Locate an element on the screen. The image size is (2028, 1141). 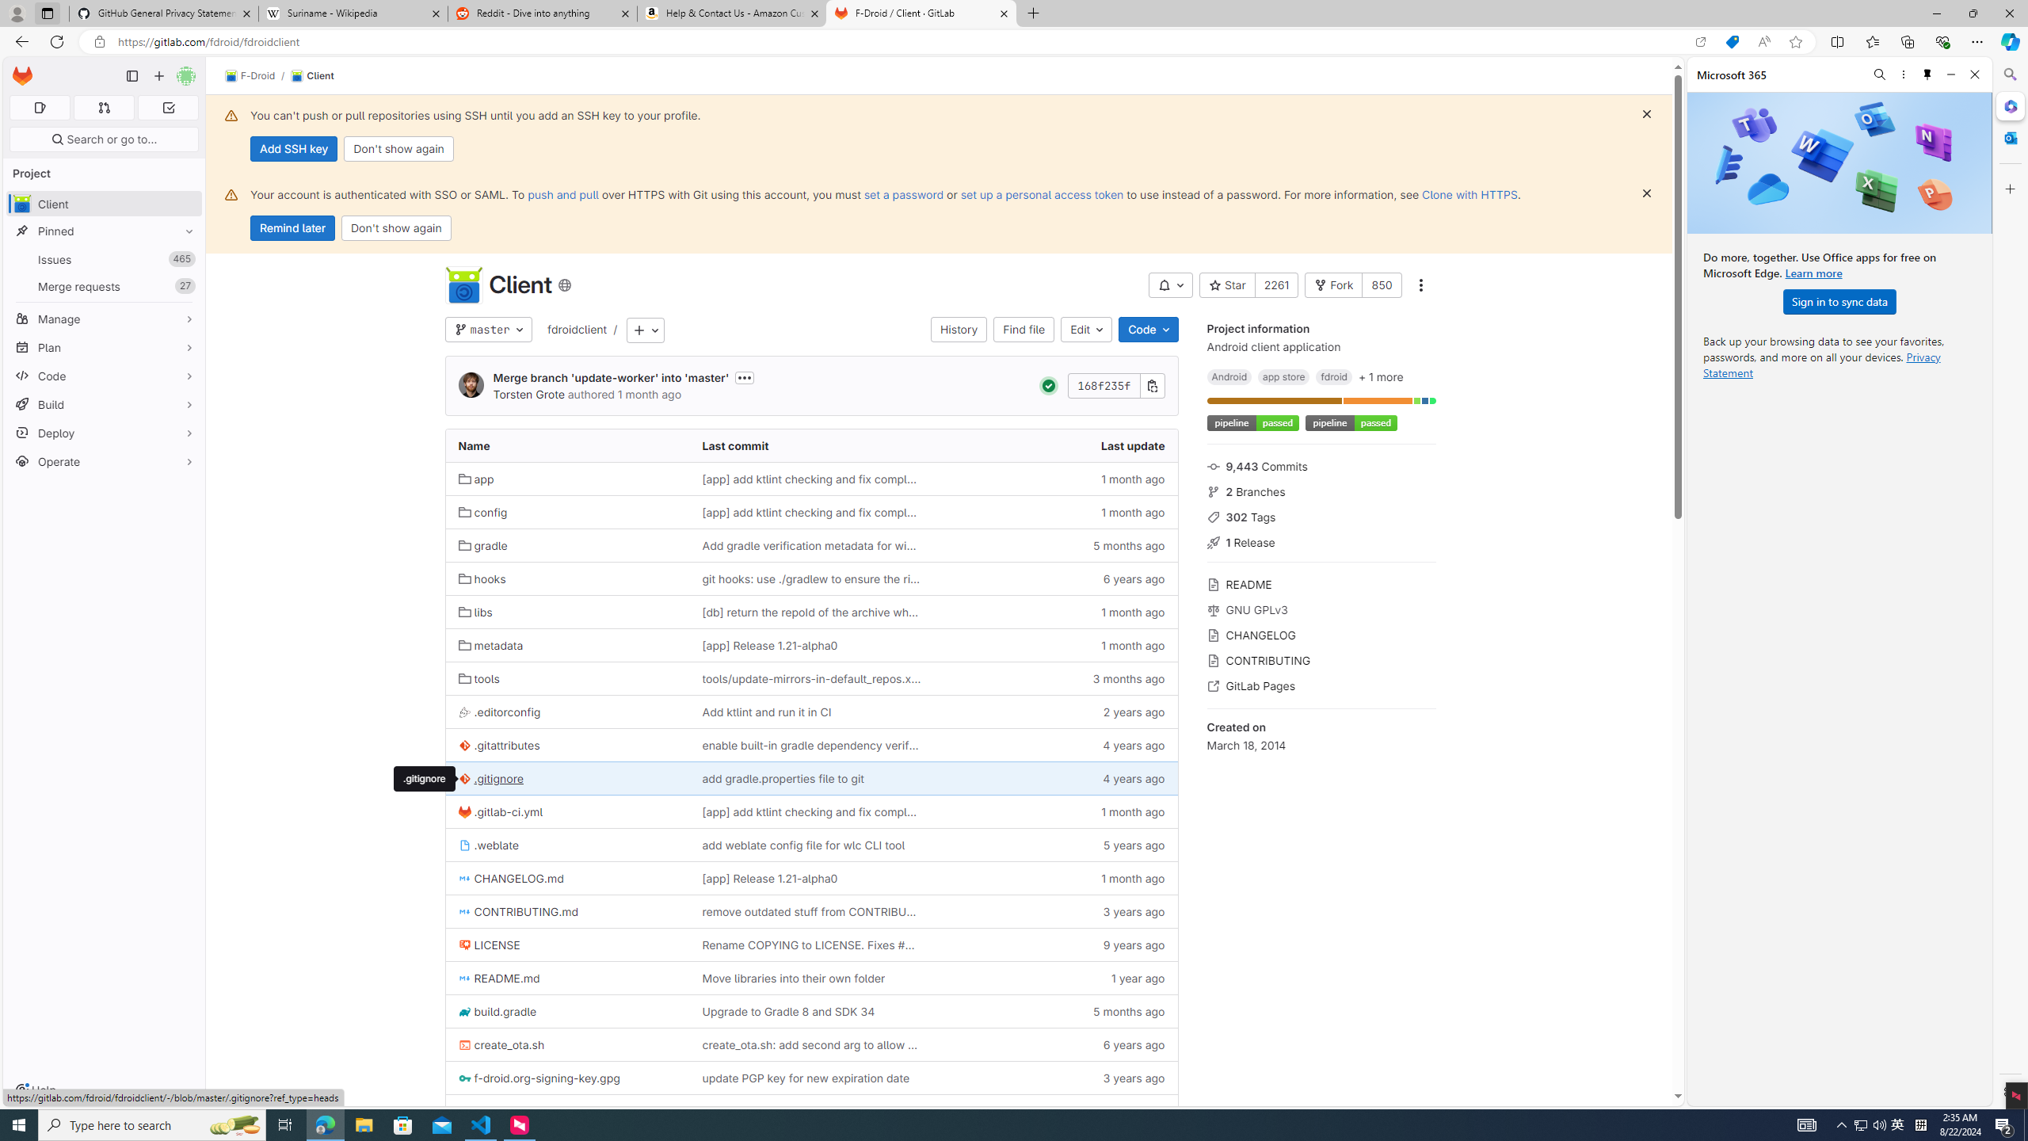
README.md is located at coordinates (567, 978).